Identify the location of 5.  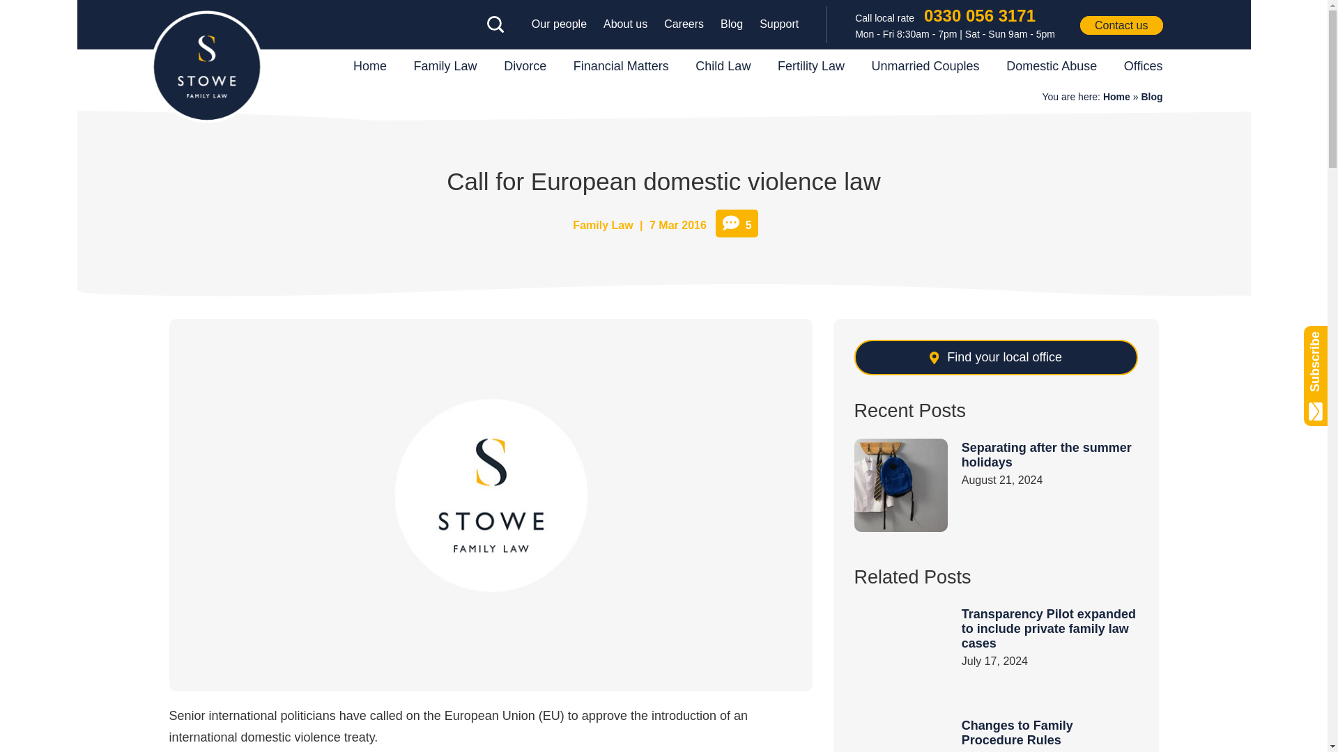
(736, 224).